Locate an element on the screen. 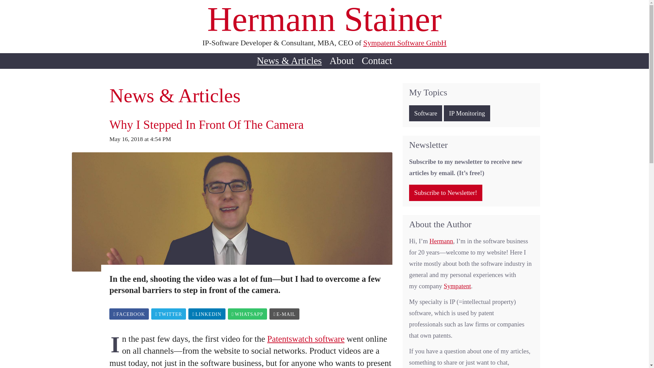  FACEBOOK is located at coordinates (129, 314).